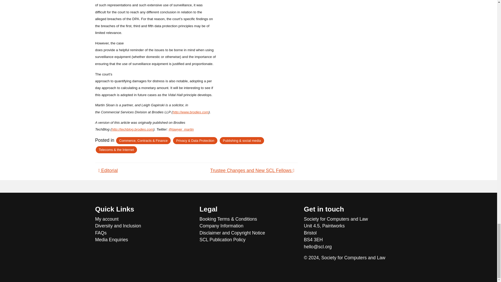  Describe the element at coordinates (144, 219) in the screenshot. I see `My account` at that location.